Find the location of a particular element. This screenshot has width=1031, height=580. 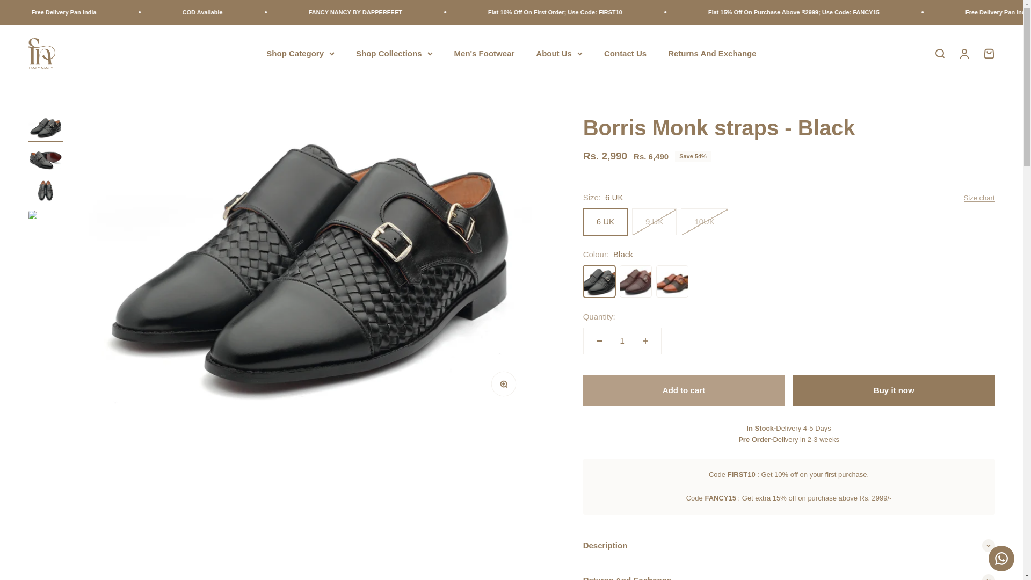

Open search is located at coordinates (939, 53).